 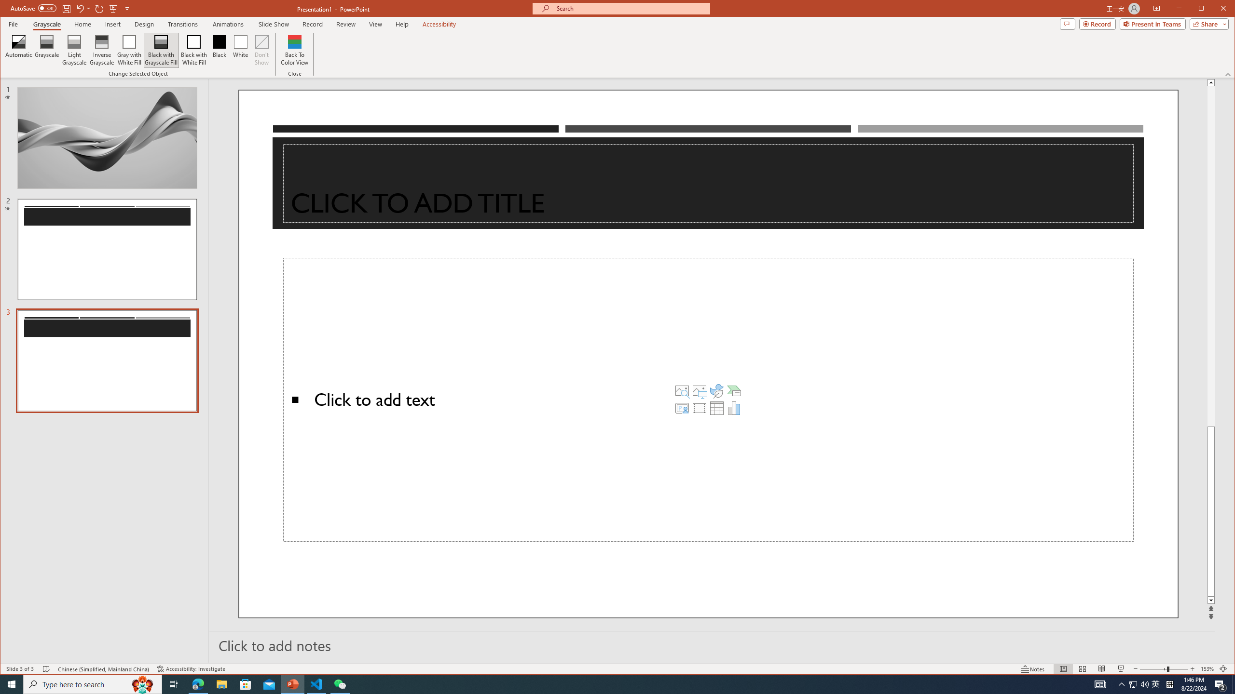 What do you see at coordinates (47, 24) in the screenshot?
I see `Grayscale` at bounding box center [47, 24].